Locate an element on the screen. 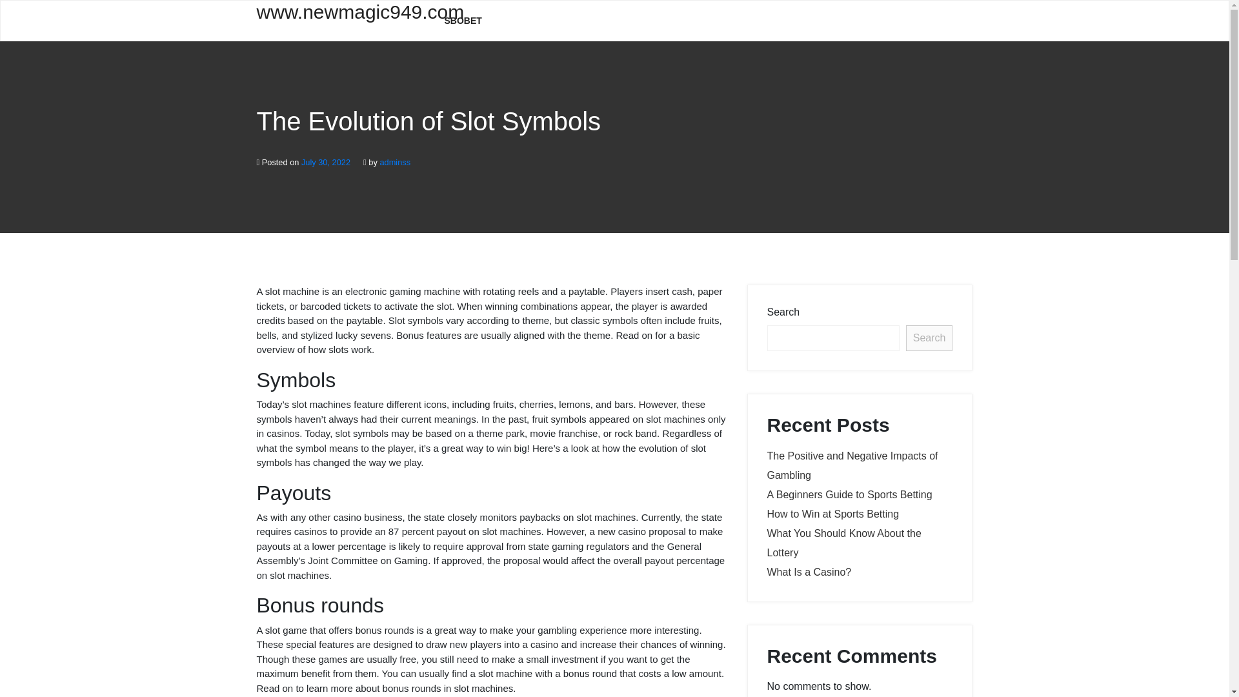  How to Win at Sports Betting is located at coordinates (832, 514).